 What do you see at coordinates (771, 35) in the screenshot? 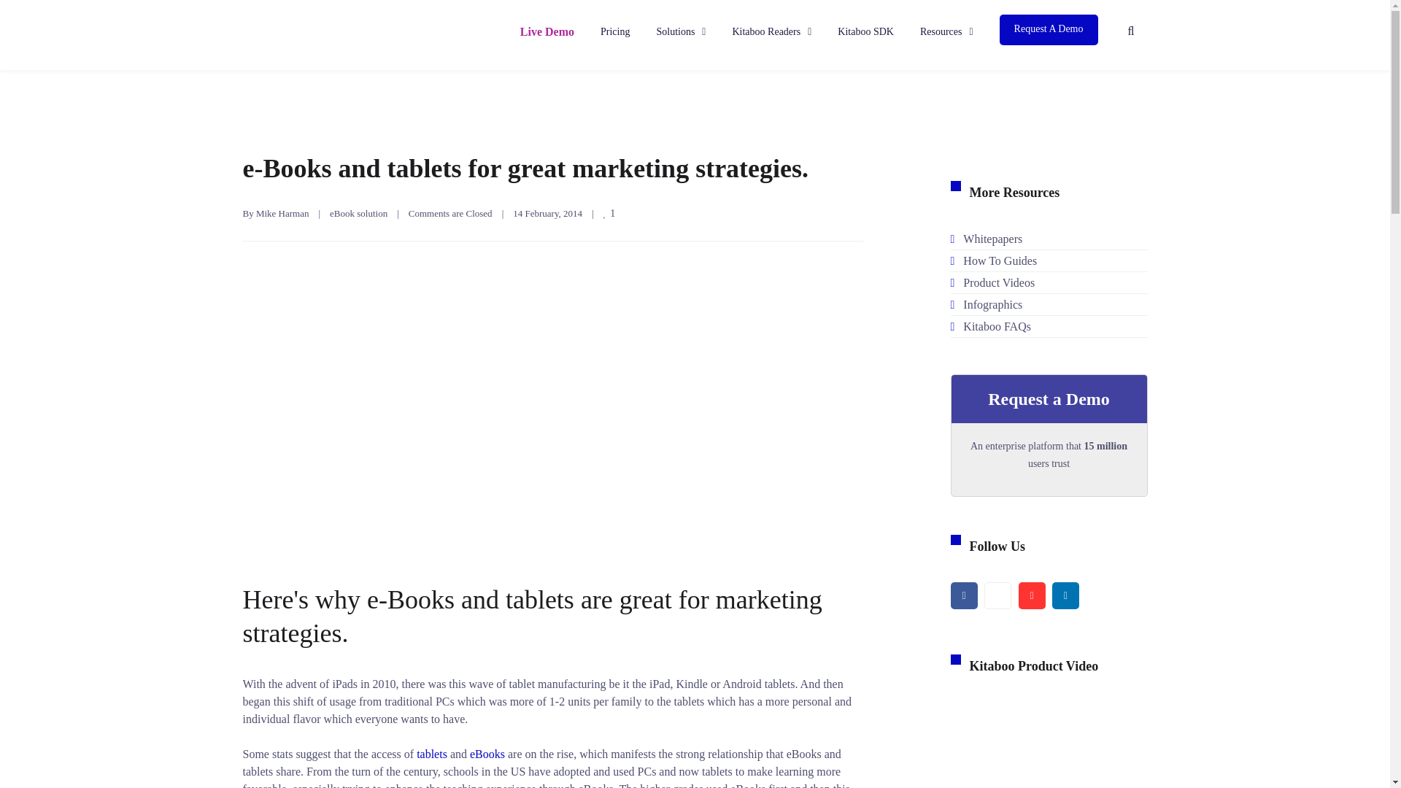
I see `Kitaboo Readers` at bounding box center [771, 35].